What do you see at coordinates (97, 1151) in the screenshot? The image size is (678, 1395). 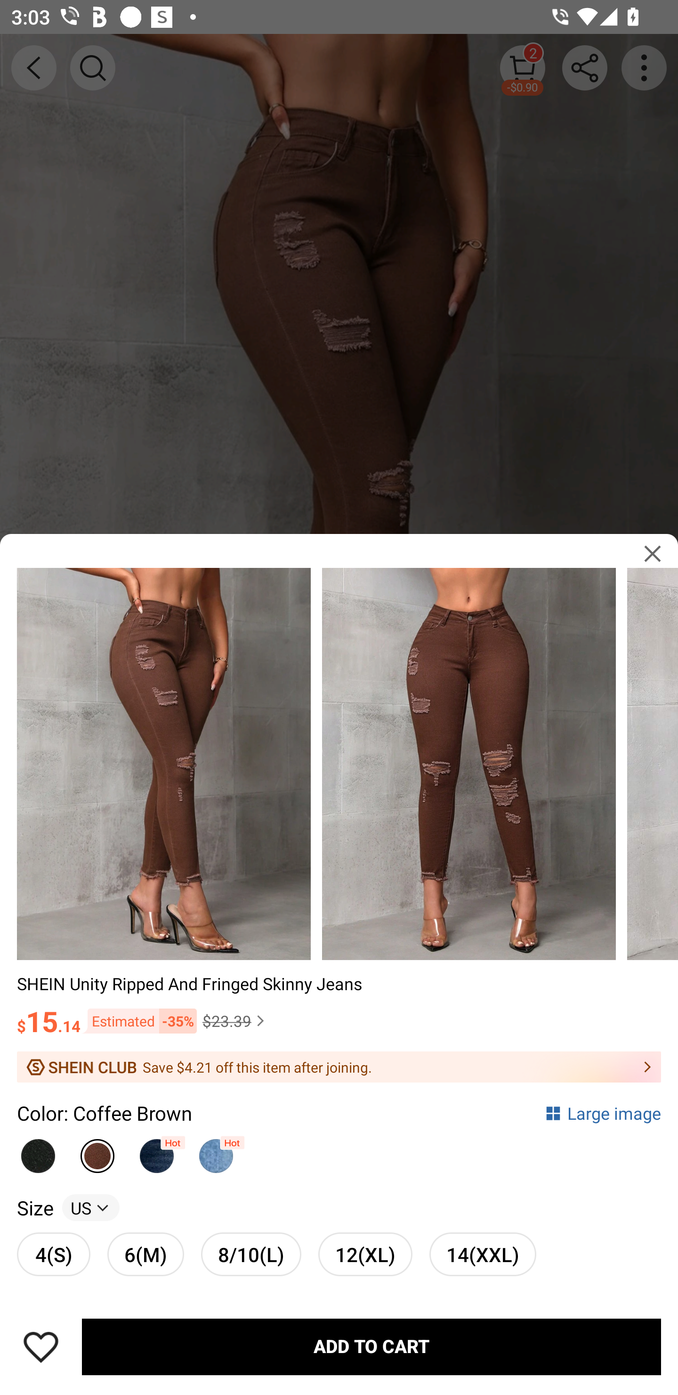 I see `Coffee Brown` at bounding box center [97, 1151].